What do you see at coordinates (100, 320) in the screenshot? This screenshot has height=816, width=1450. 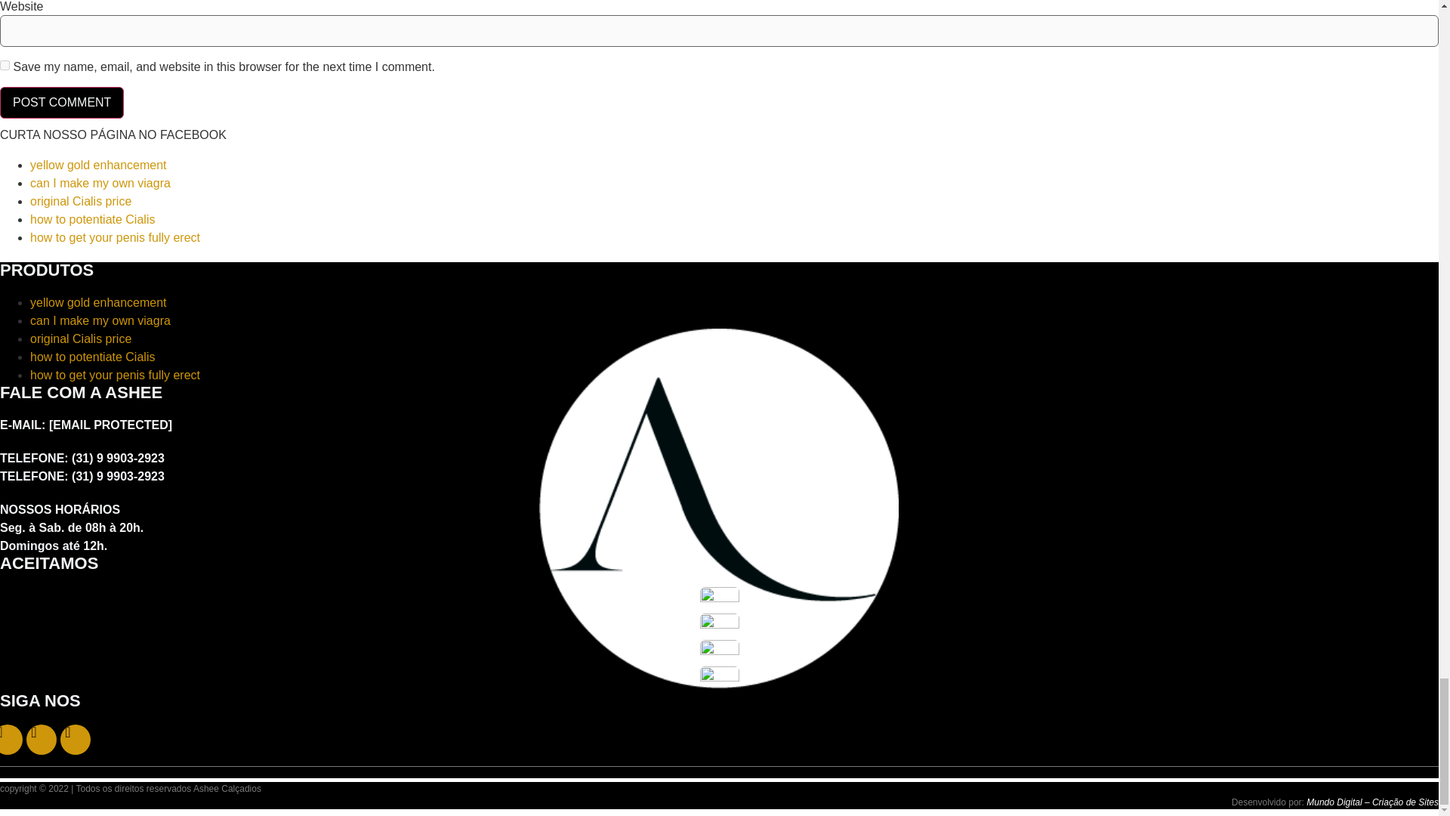 I see `can I make my own viagra` at bounding box center [100, 320].